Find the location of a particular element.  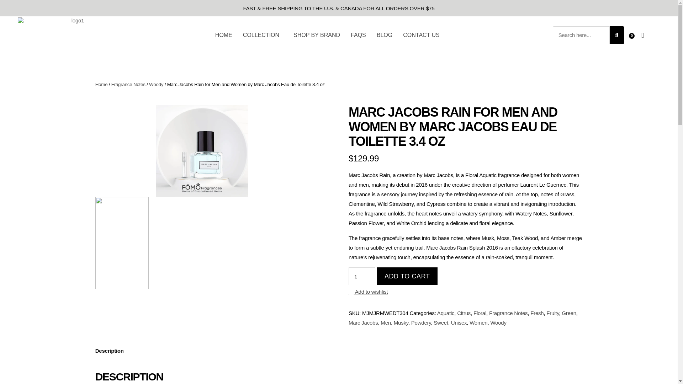

Home is located at coordinates (102, 85).